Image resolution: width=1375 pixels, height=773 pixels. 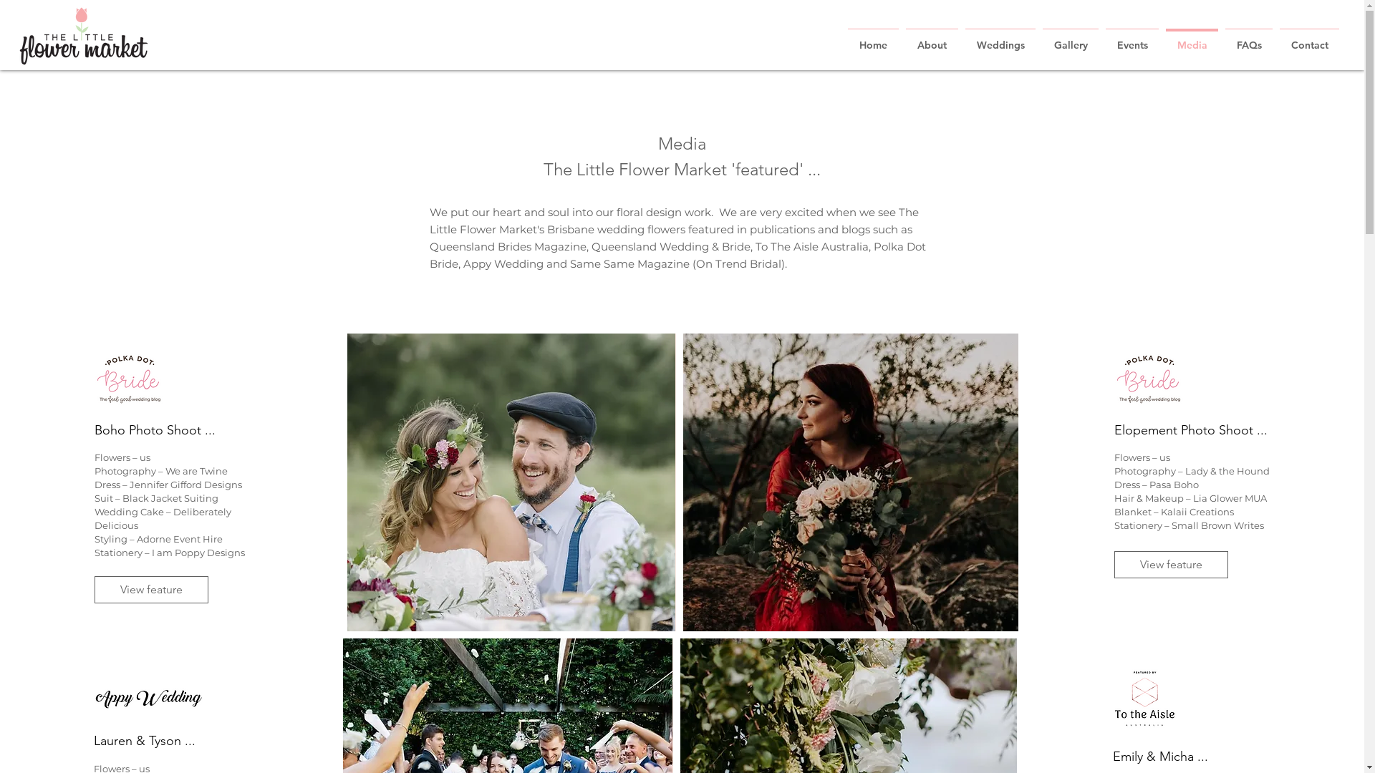 I want to click on ., so click(x=786, y=263).